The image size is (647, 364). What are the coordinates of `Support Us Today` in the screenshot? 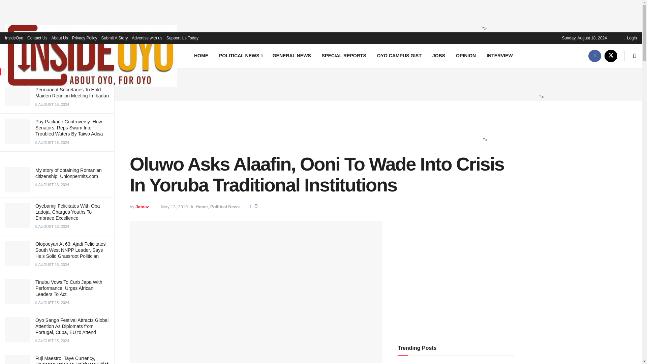 It's located at (182, 38).